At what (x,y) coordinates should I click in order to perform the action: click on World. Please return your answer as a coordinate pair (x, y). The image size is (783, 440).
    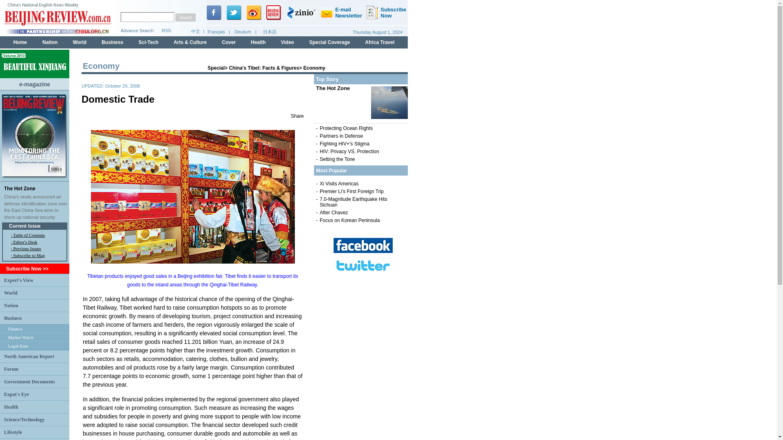
    Looking at the image, I should click on (11, 293).